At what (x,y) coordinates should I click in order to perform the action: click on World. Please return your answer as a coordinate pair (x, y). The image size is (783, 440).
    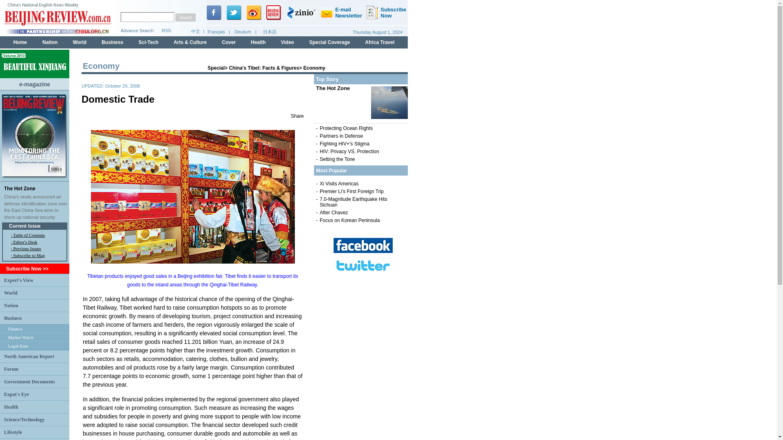
    Looking at the image, I should click on (11, 293).